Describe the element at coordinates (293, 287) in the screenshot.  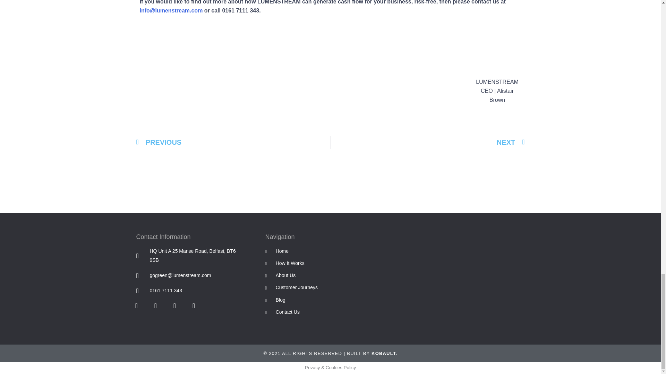
I see `Customer Journeys` at that location.